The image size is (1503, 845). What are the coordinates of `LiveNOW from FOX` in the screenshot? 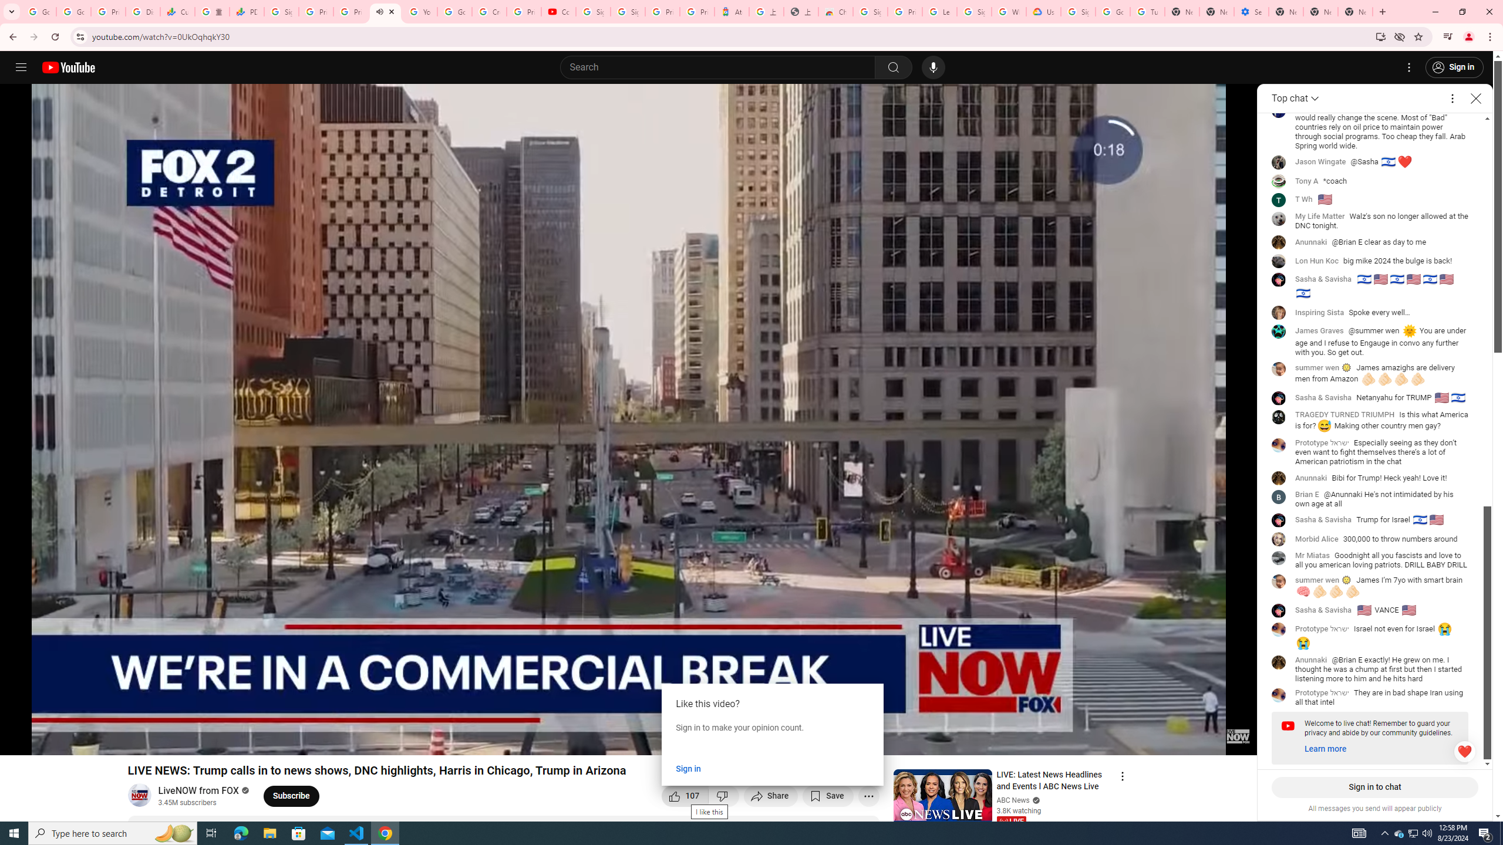 It's located at (198, 791).